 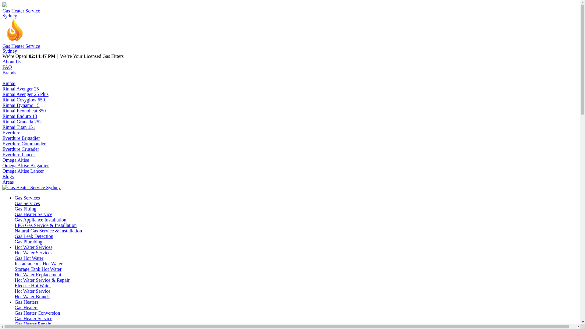 What do you see at coordinates (38, 275) in the screenshot?
I see `Hot Water Replacement` at bounding box center [38, 275].